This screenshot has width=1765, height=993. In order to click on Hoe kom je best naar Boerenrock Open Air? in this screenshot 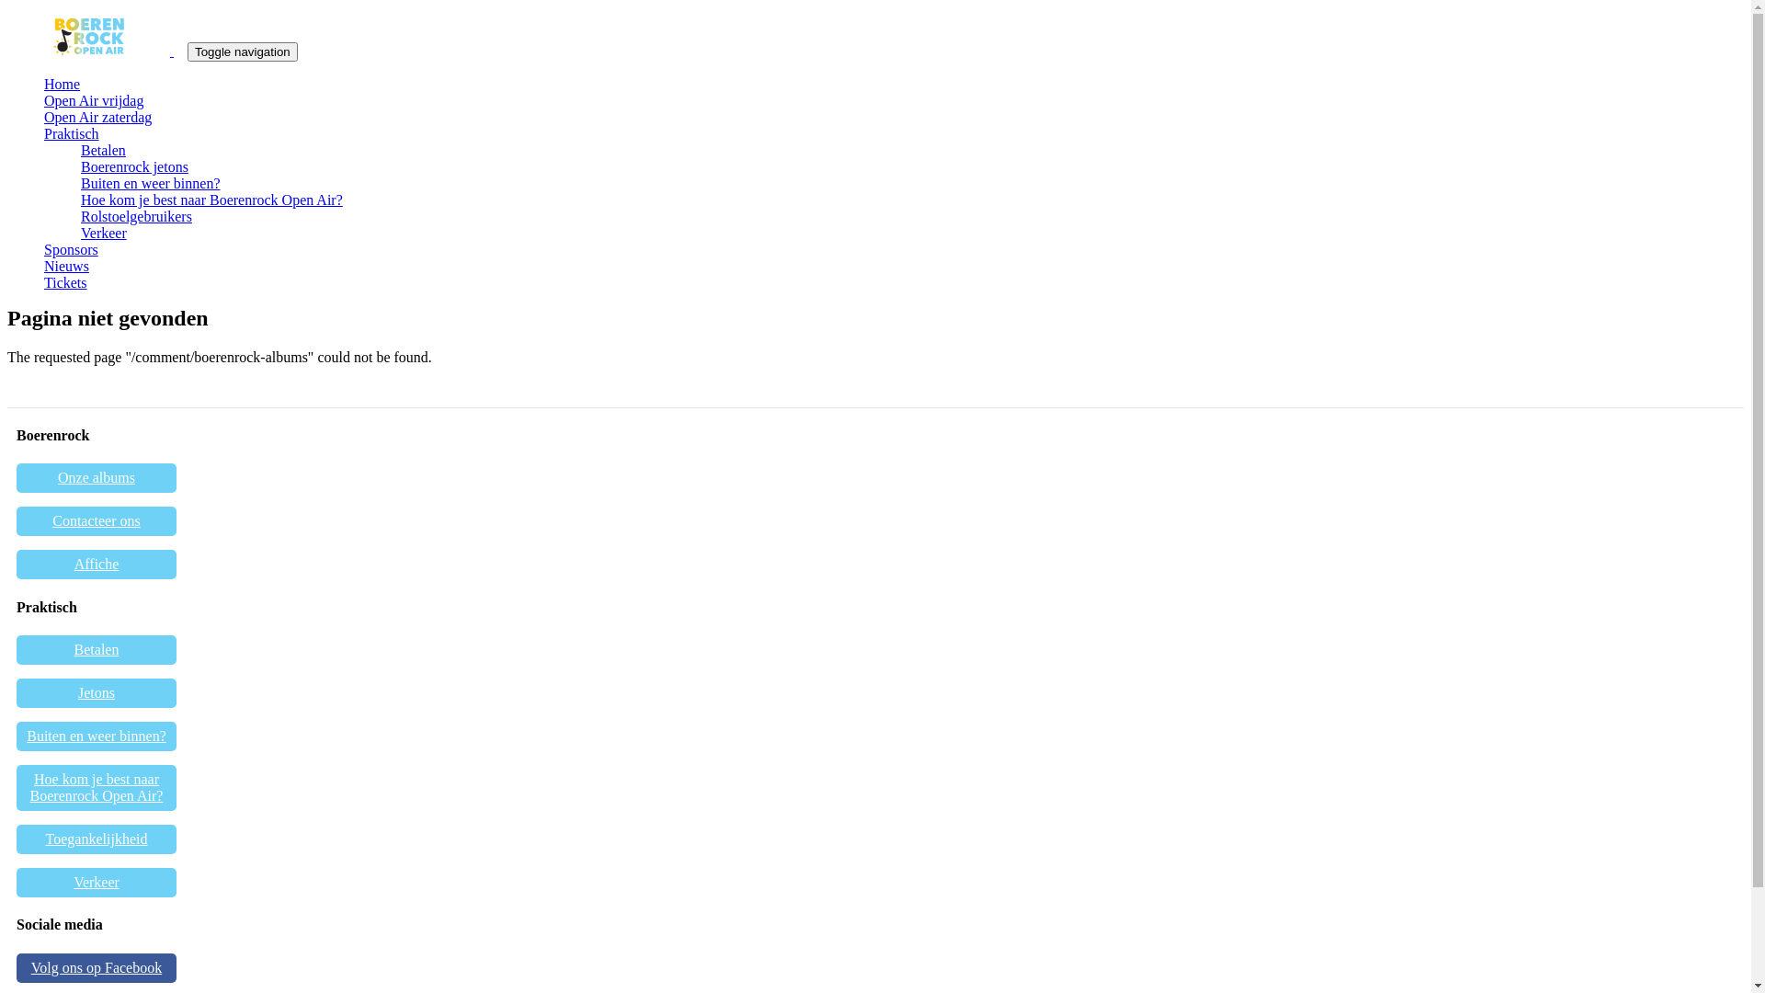, I will do `click(211, 200)`.